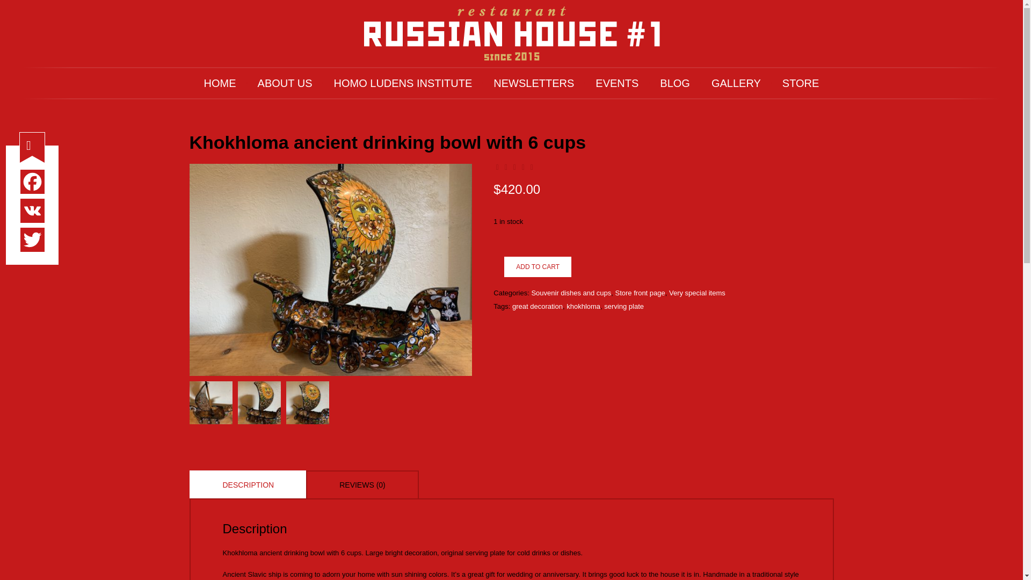 The width and height of the screenshot is (1031, 580). Describe the element at coordinates (208, 401) in the screenshot. I see `nvzFo7ZiQtarhzzUeVCg8A` at that location.